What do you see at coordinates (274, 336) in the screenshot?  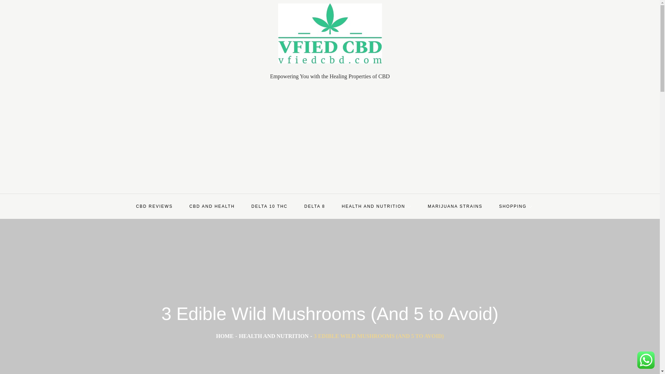 I see `HEALTH AND NUTRITION` at bounding box center [274, 336].